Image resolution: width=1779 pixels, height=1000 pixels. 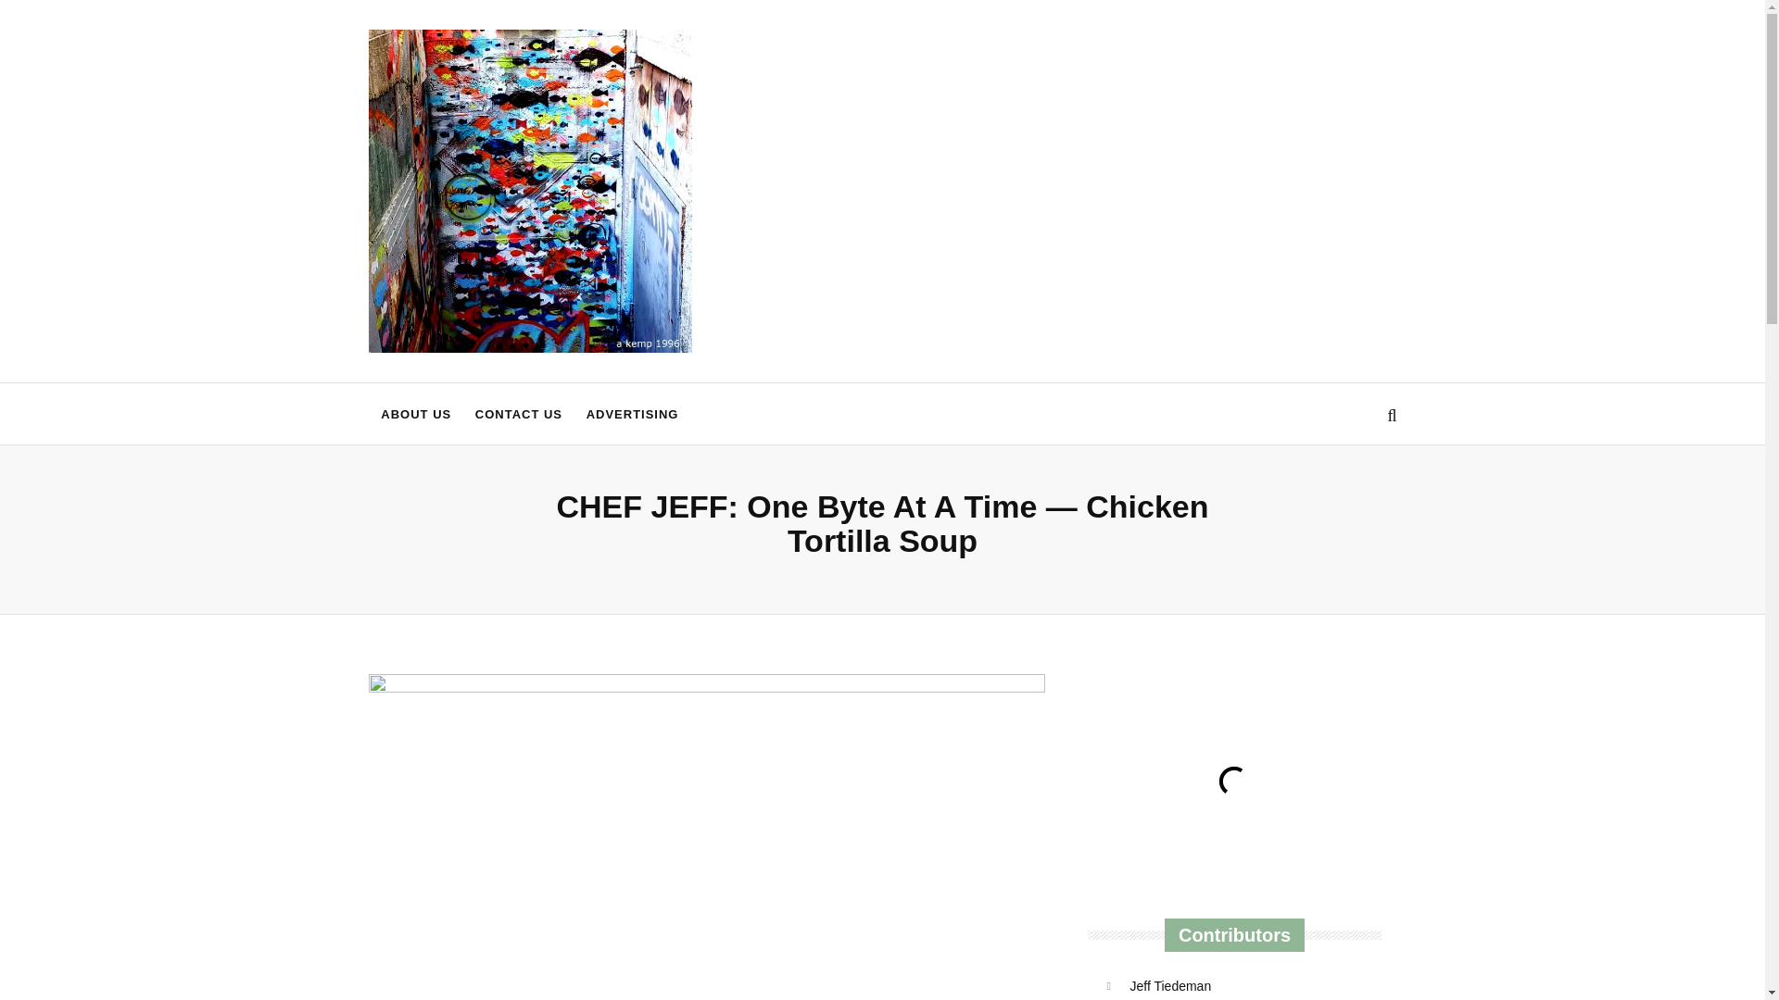 What do you see at coordinates (415, 413) in the screenshot?
I see `About us` at bounding box center [415, 413].